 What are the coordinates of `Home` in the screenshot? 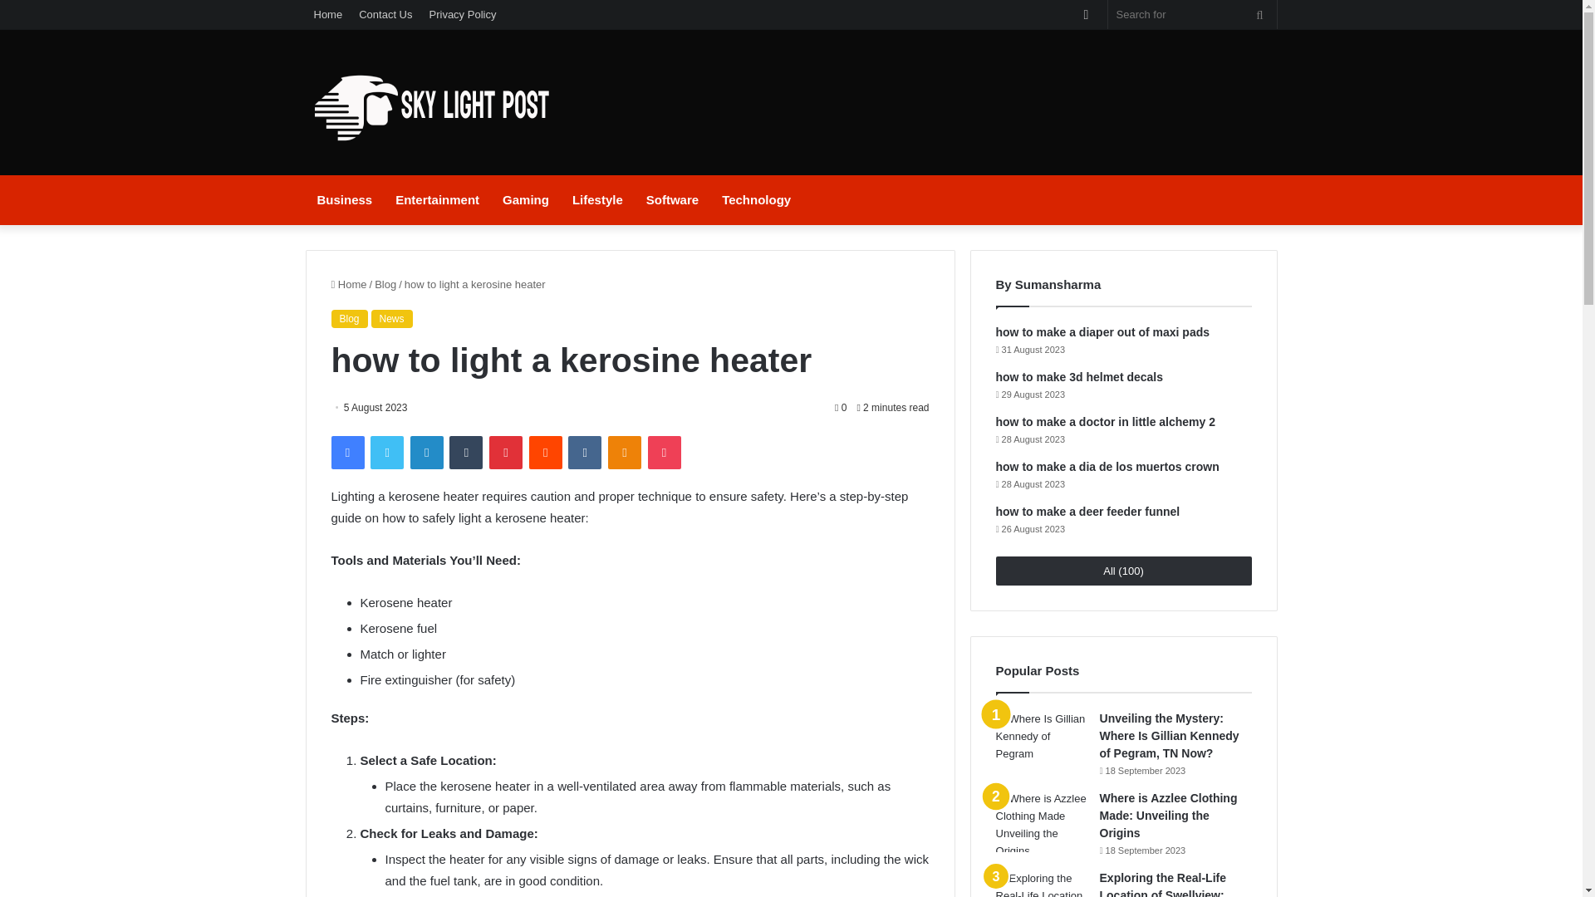 It's located at (328, 14).